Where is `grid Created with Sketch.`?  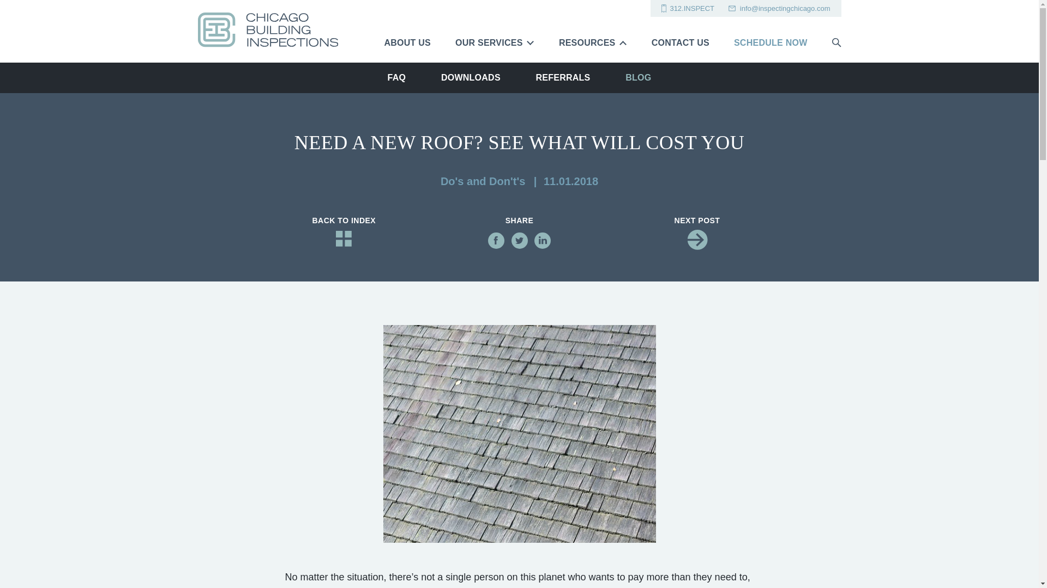 grid Created with Sketch. is located at coordinates (344, 238).